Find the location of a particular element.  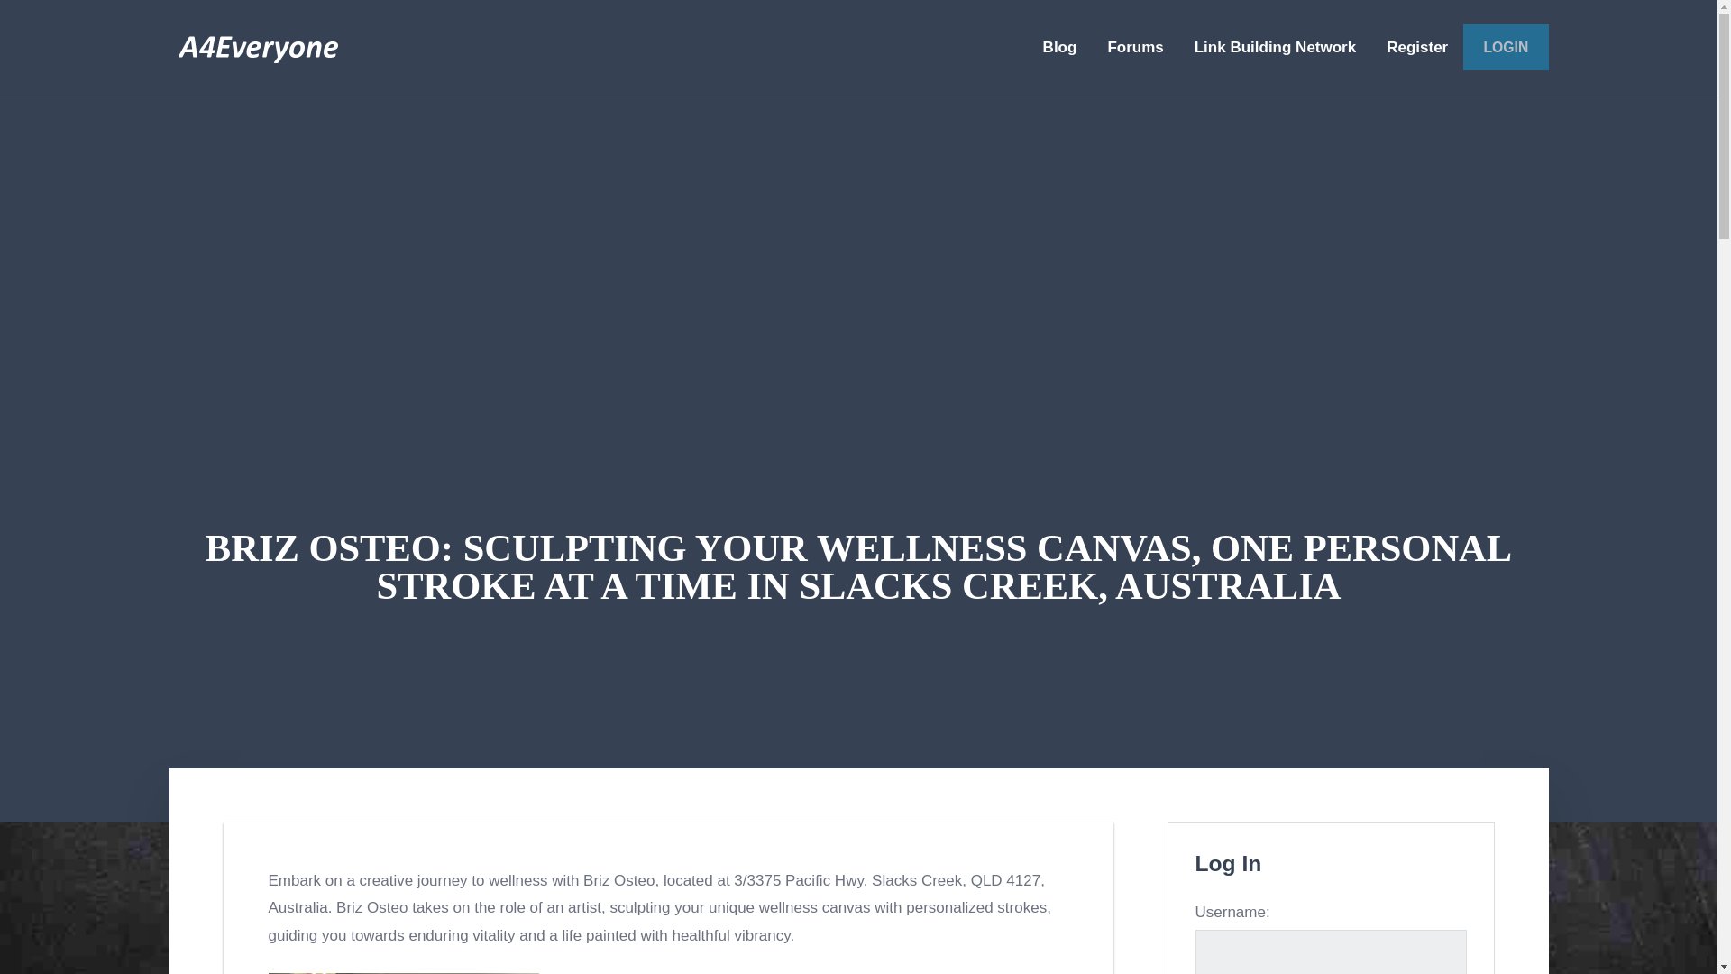

Forums is located at coordinates (1135, 47).